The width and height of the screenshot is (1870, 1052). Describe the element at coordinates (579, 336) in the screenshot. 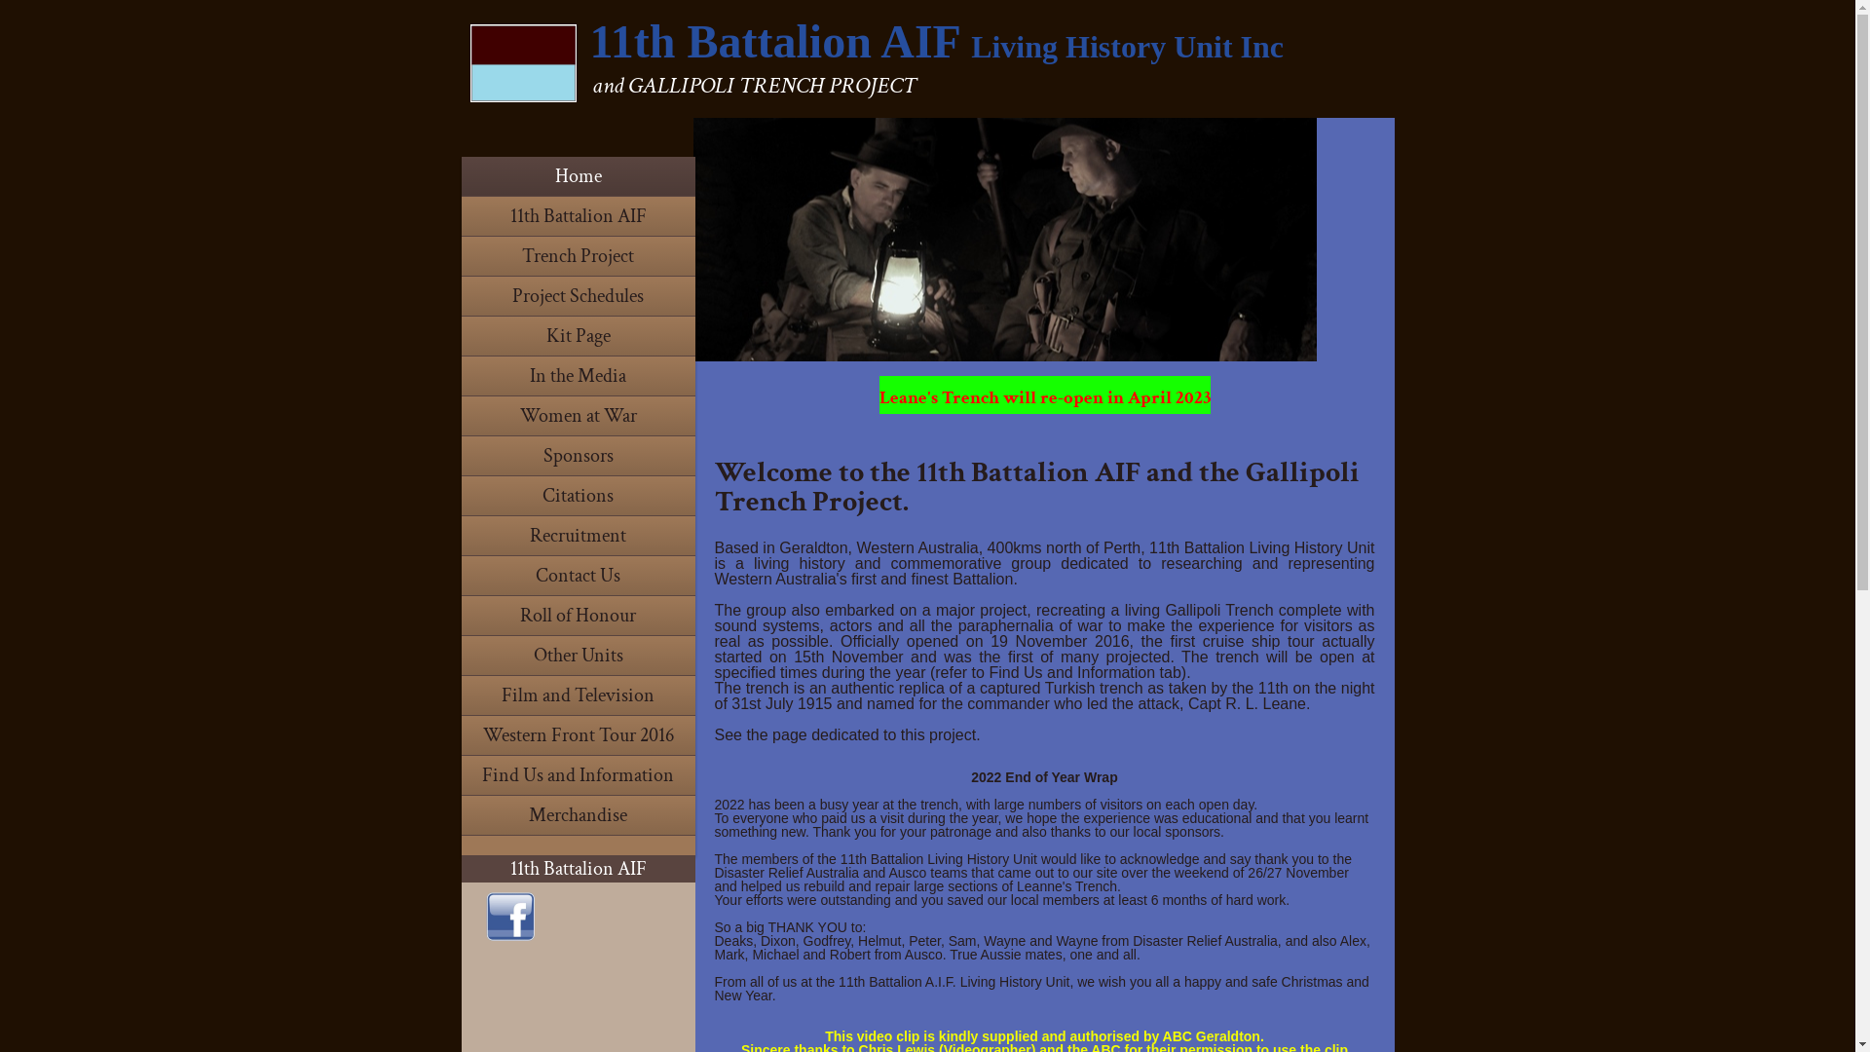

I see `Kit Page` at that location.